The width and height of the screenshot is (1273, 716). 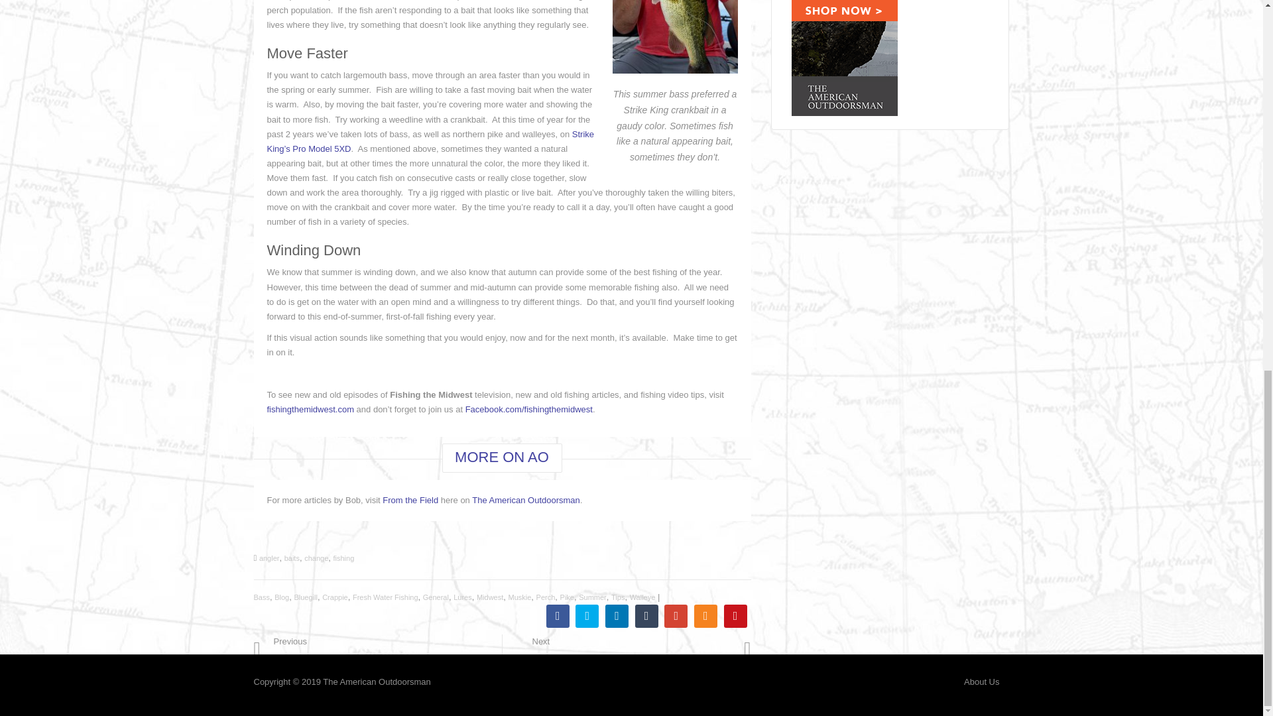 I want to click on The American Outdoorsman, so click(x=526, y=500).